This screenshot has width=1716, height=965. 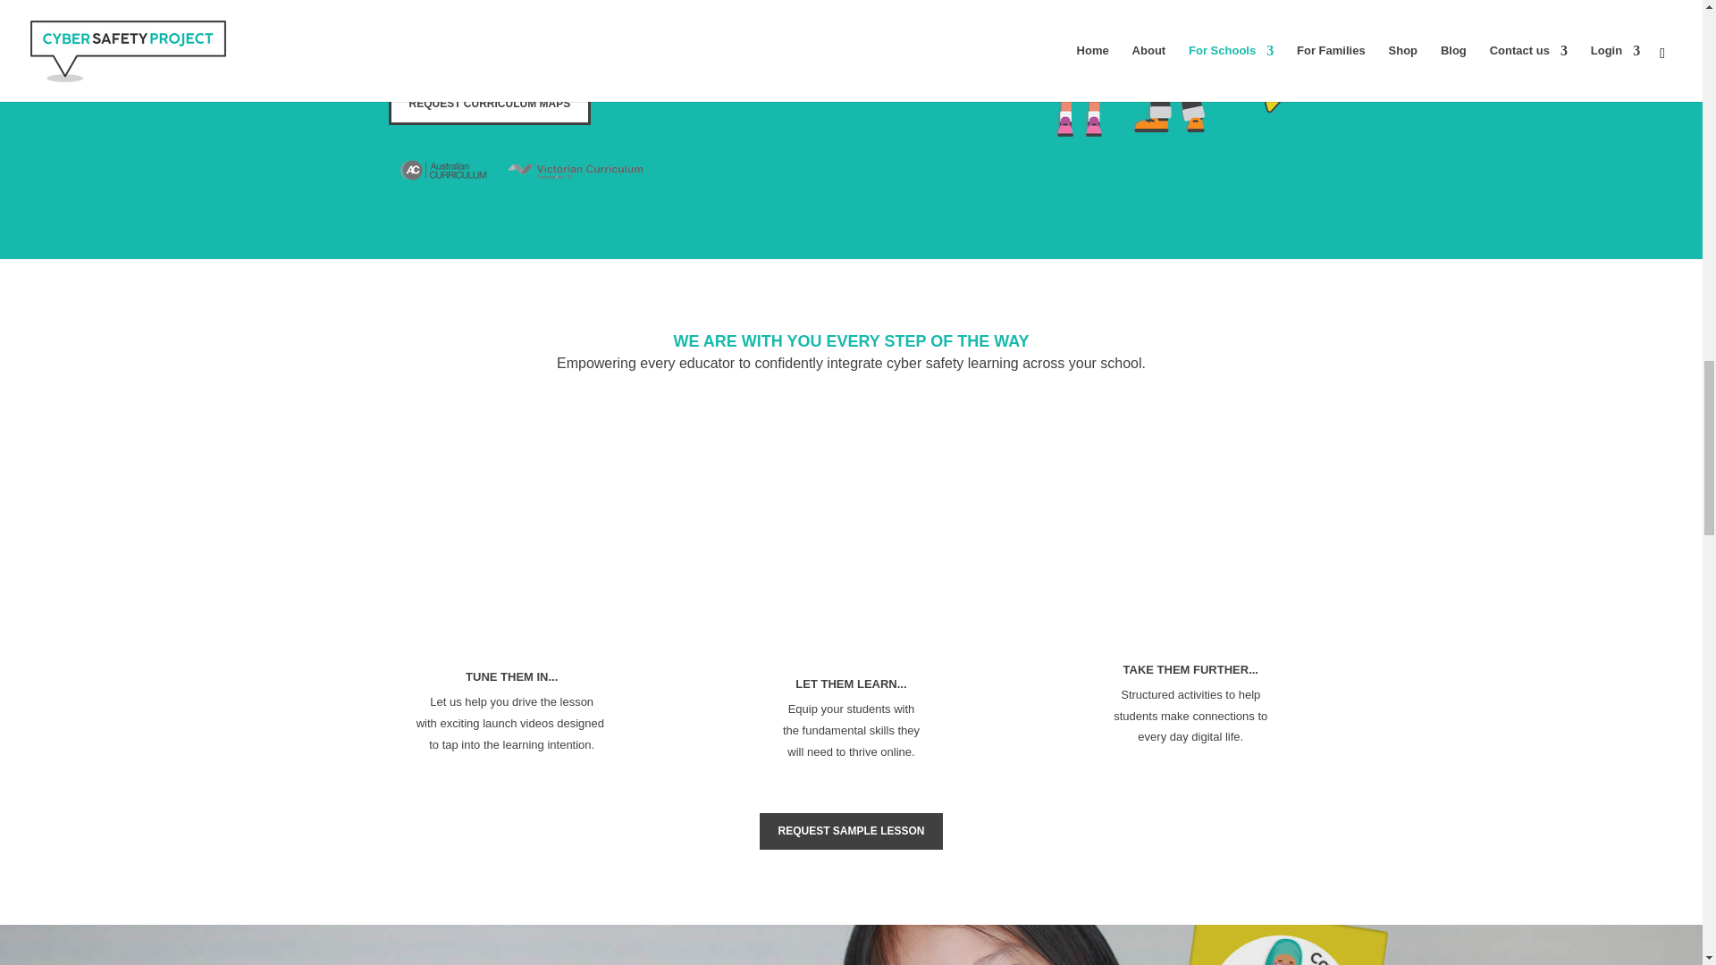 What do you see at coordinates (1180, 78) in the screenshot?
I see `aus-illustration-02` at bounding box center [1180, 78].